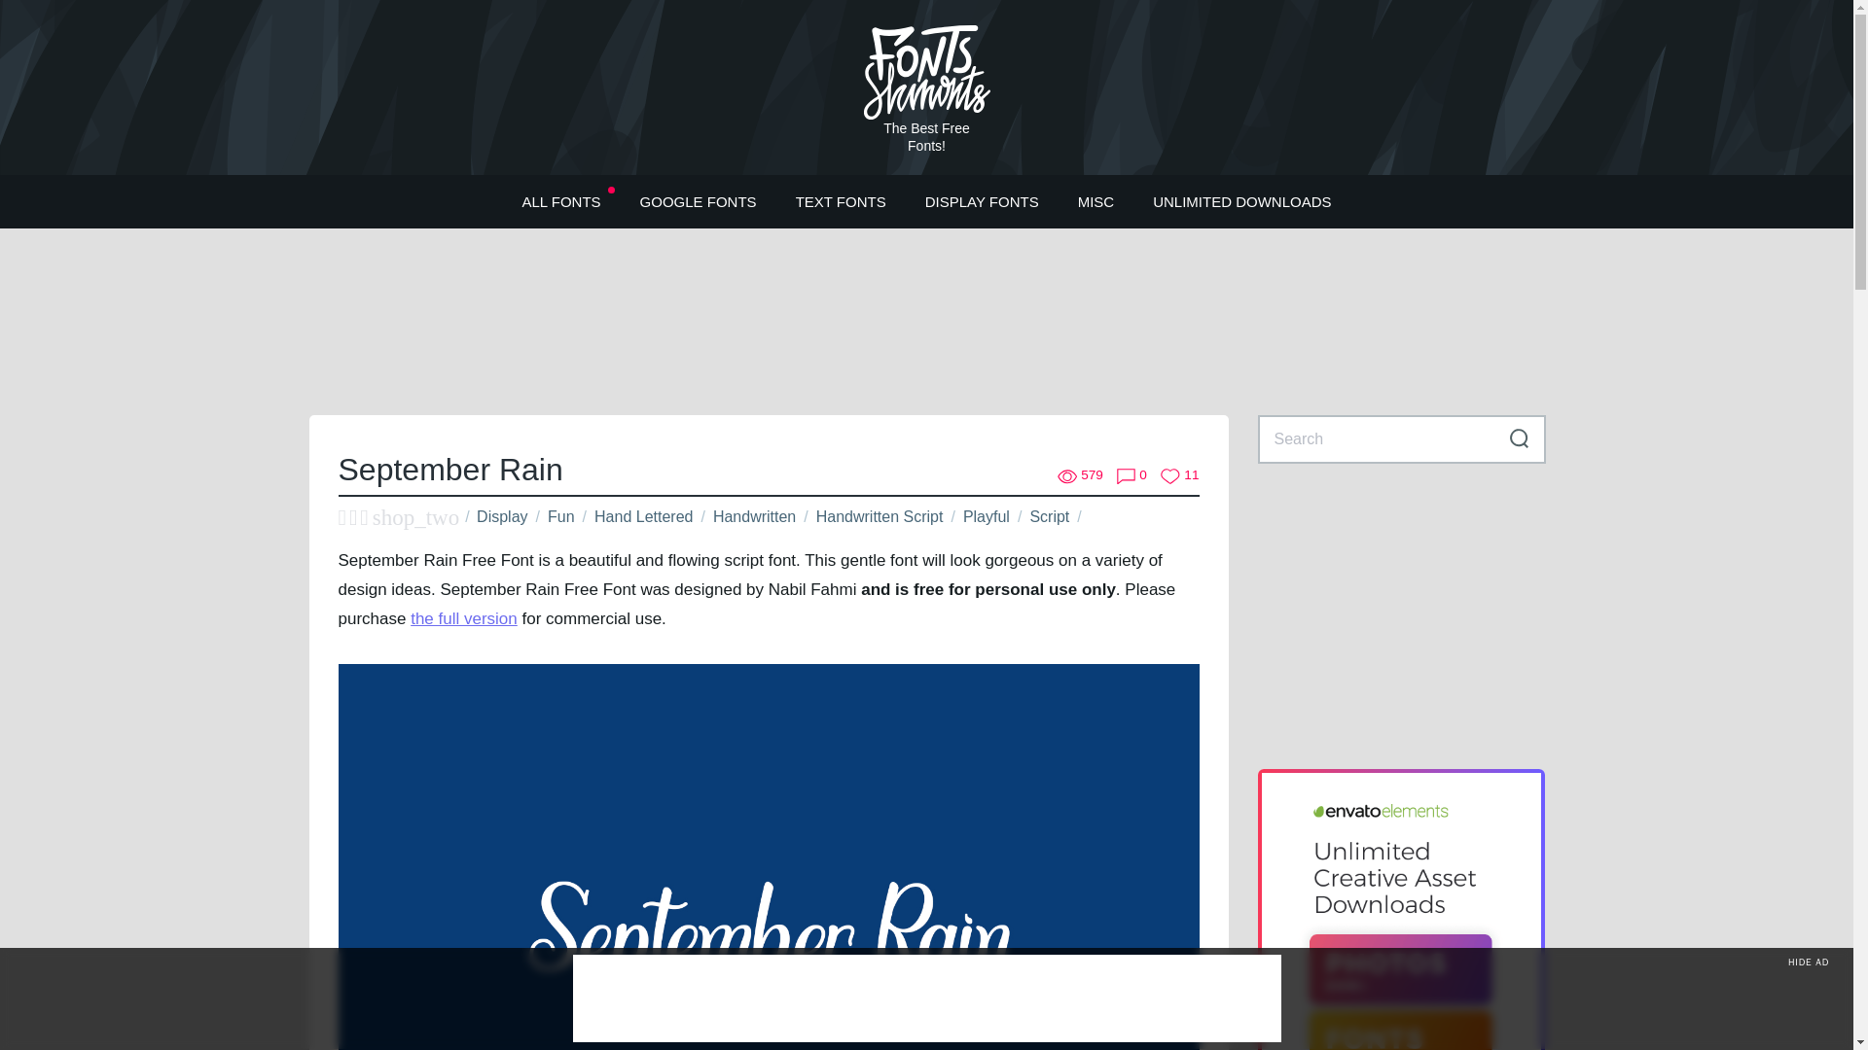 Image resolution: width=1868 pixels, height=1050 pixels. Describe the element at coordinates (463, 618) in the screenshot. I see `the full version` at that location.